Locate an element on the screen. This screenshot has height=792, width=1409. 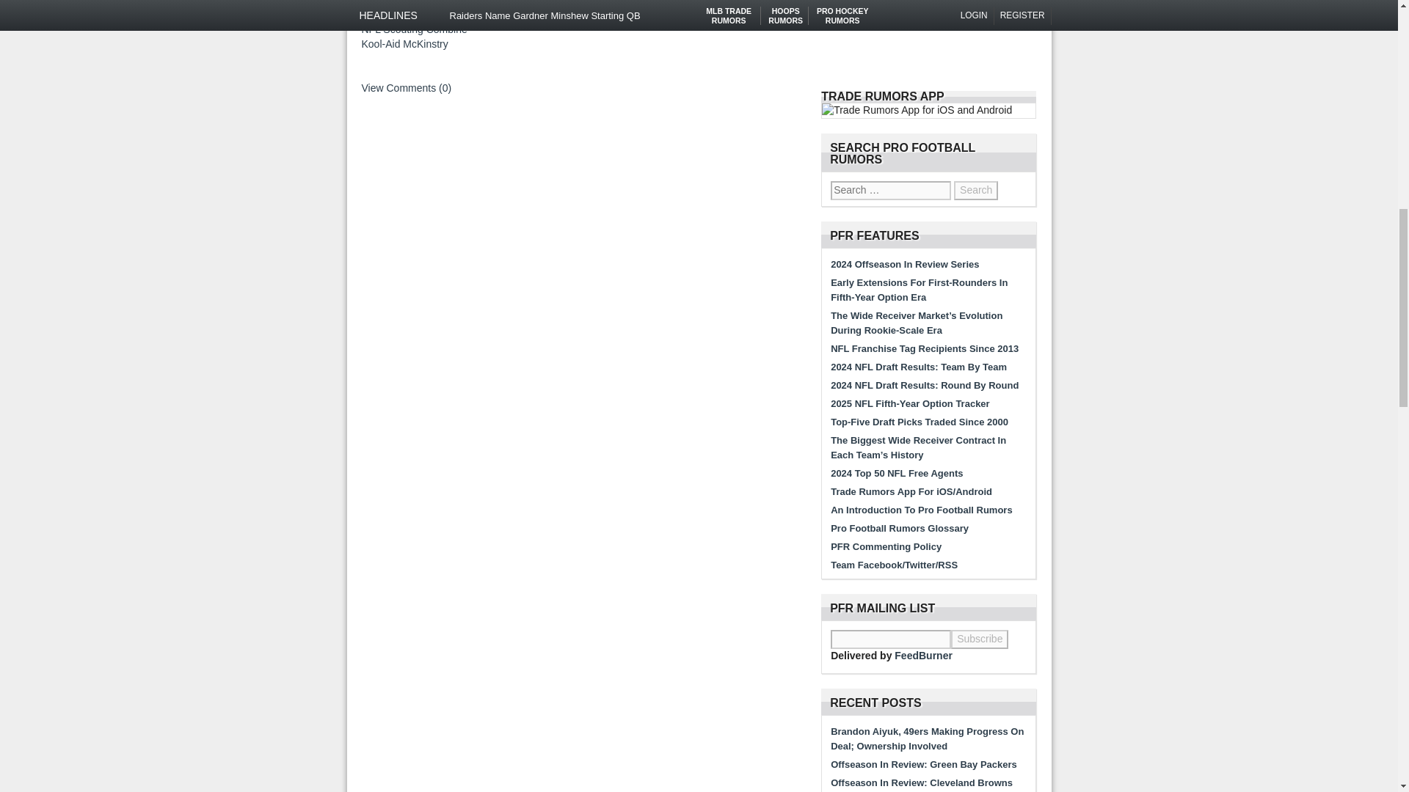
Search for: is located at coordinates (891, 191).